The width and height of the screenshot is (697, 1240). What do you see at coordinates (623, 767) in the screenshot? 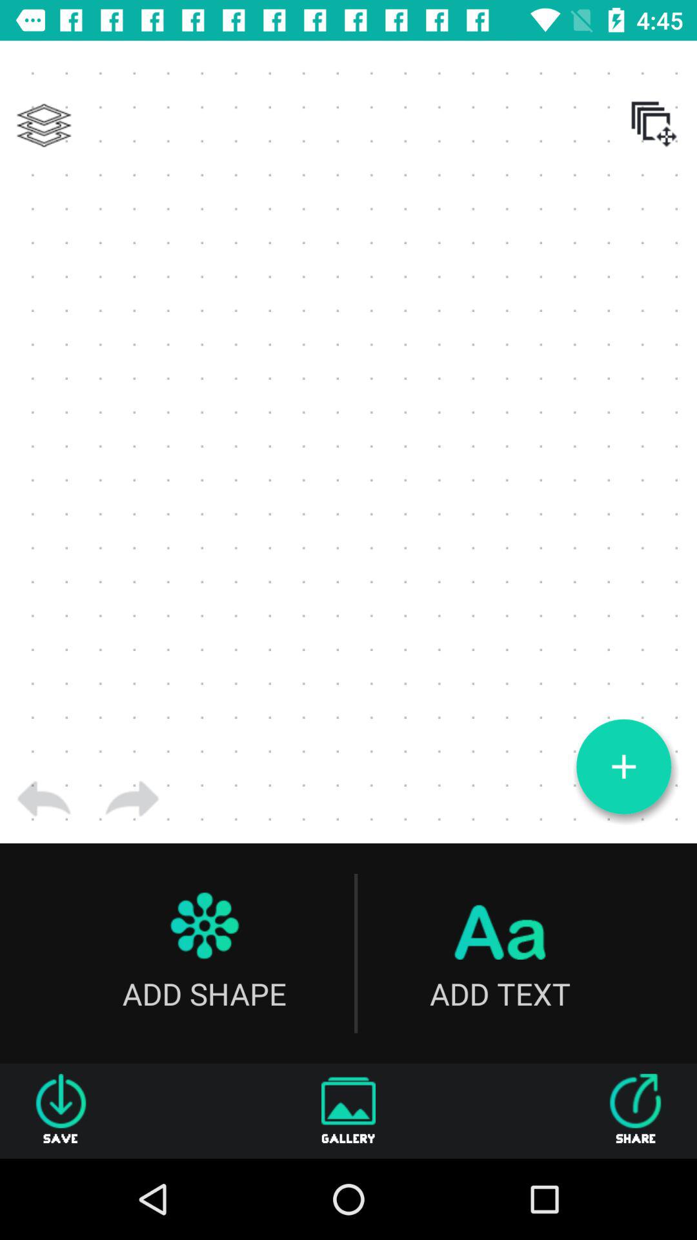
I see `add shape or text` at bounding box center [623, 767].